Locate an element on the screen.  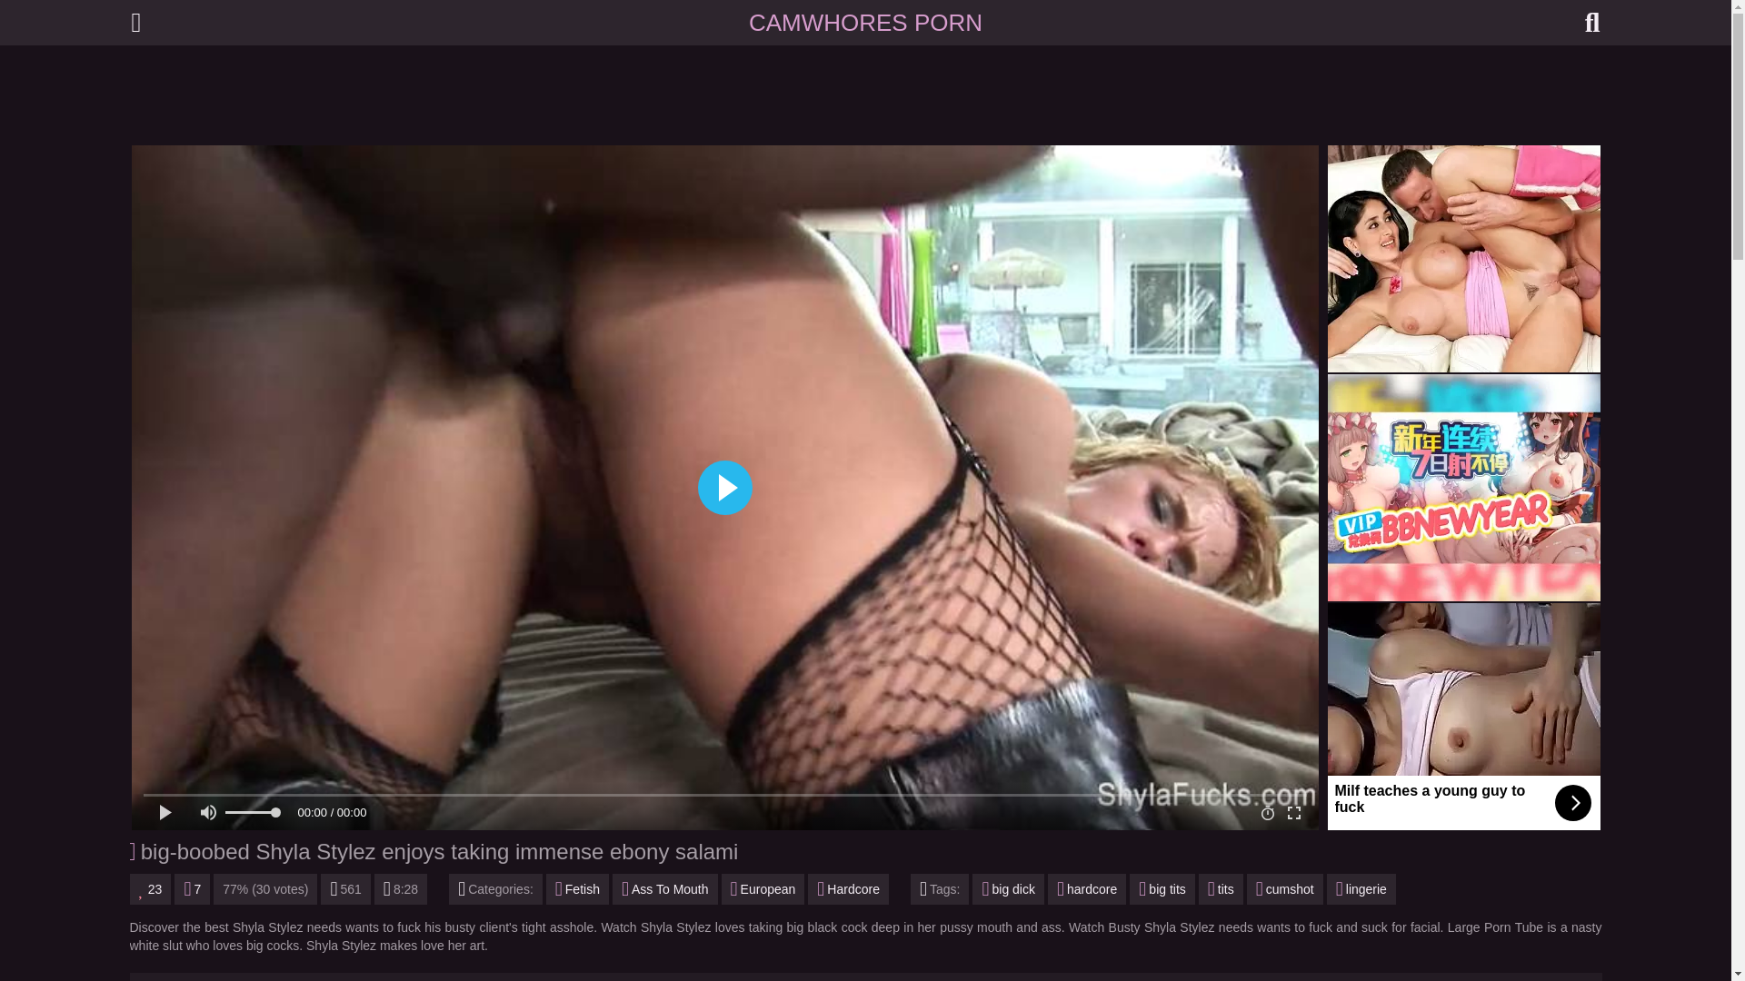
cumshot is located at coordinates (1285, 888).